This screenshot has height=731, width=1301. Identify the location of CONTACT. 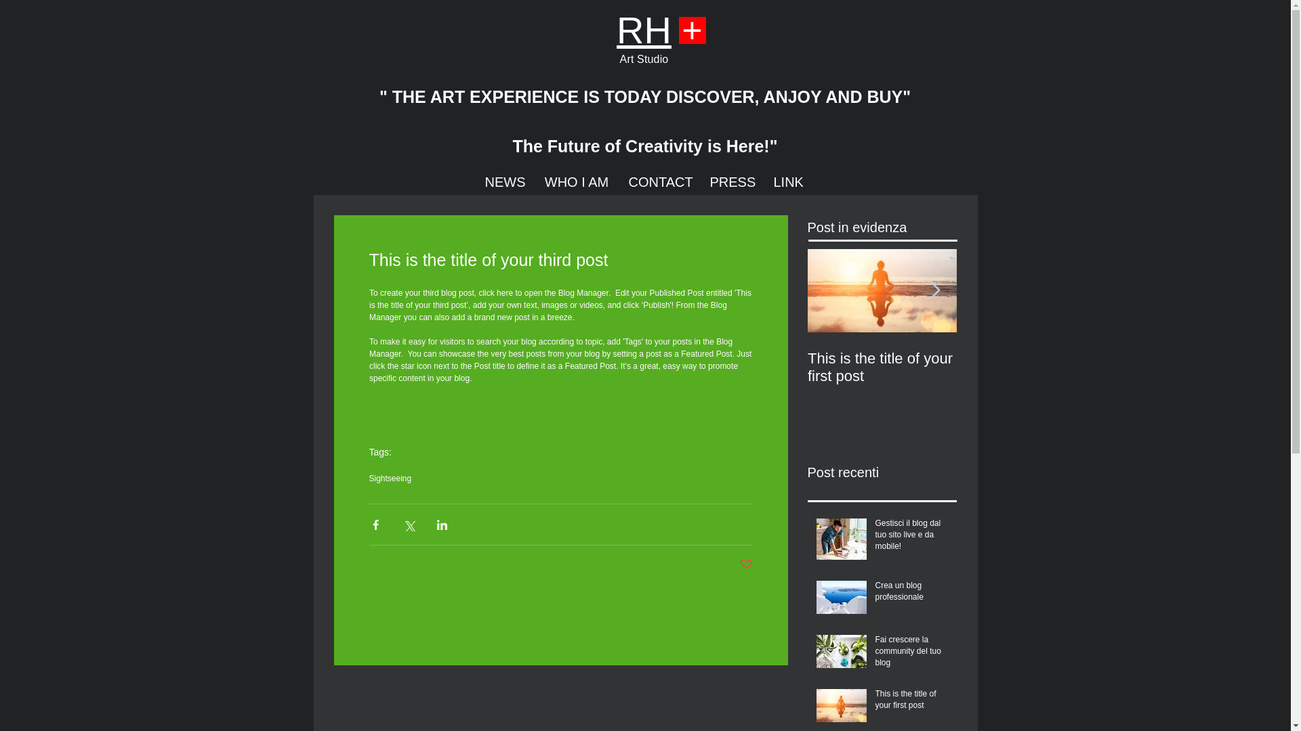
(660, 182).